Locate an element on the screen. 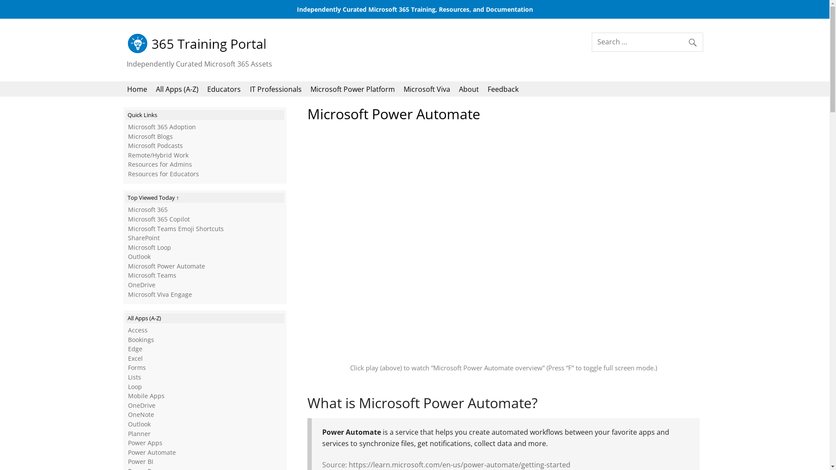  OneNote is located at coordinates (141, 414).